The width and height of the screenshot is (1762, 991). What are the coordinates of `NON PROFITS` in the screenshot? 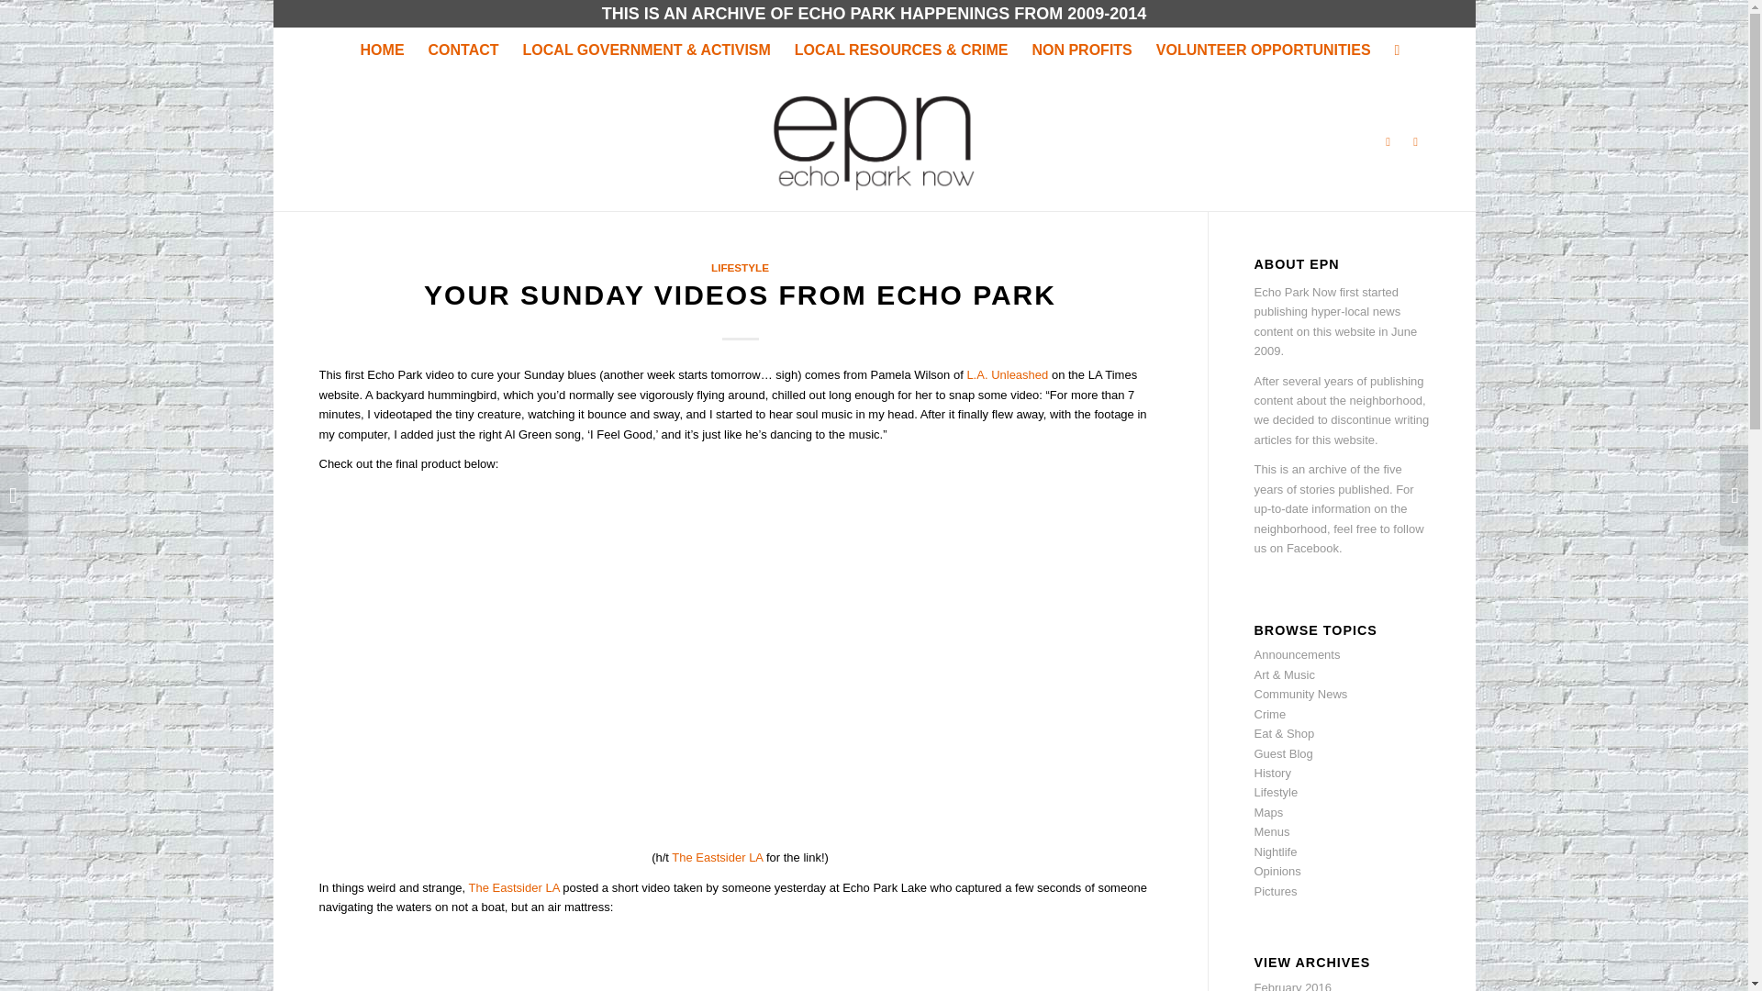 It's located at (1081, 50).